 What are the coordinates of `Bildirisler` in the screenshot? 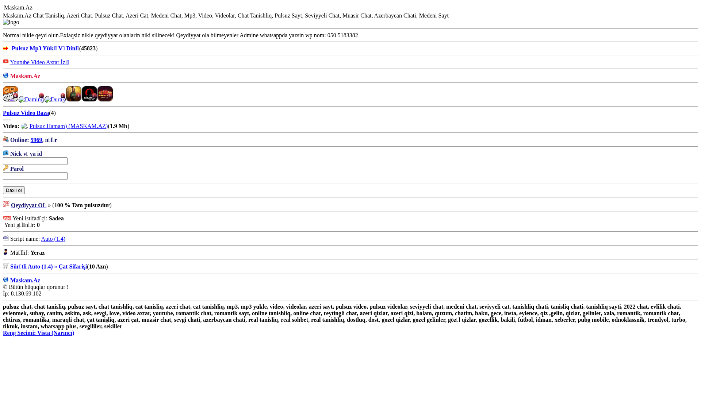 It's located at (51, 8).